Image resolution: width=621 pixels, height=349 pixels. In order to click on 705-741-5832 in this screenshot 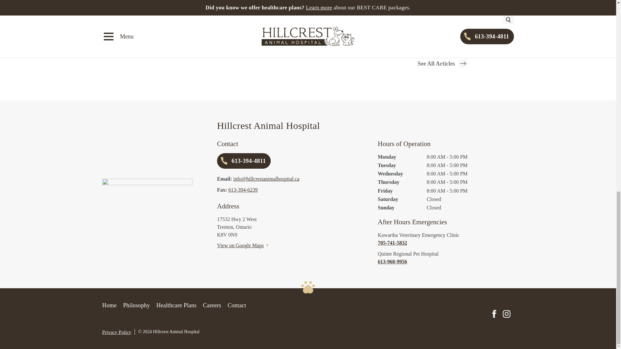, I will do `click(446, 243)`.